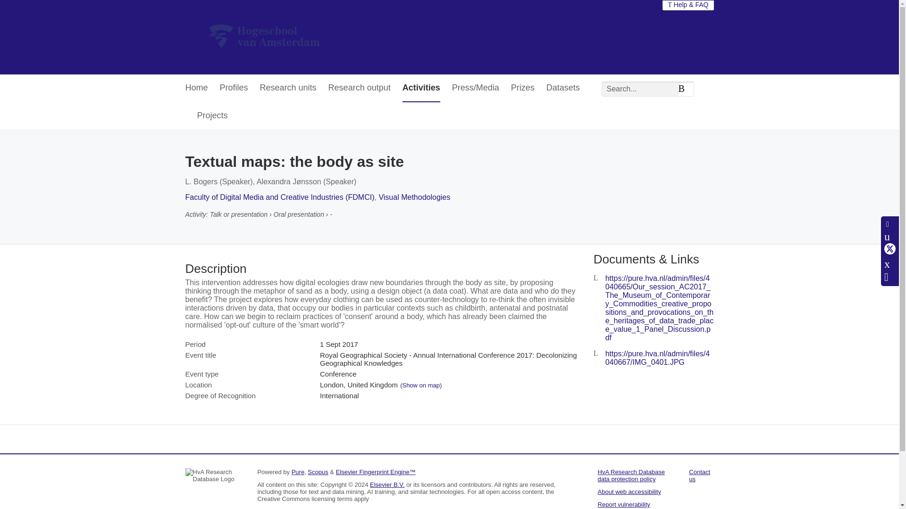 This screenshot has width=906, height=509. Describe the element at coordinates (421, 88) in the screenshot. I see `Activities` at that location.